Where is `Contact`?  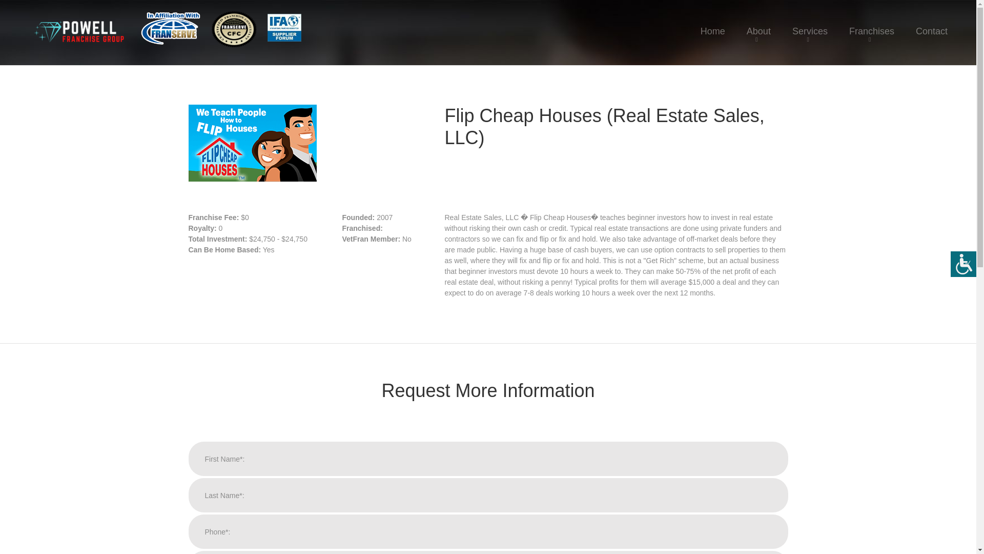 Contact is located at coordinates (932, 25).